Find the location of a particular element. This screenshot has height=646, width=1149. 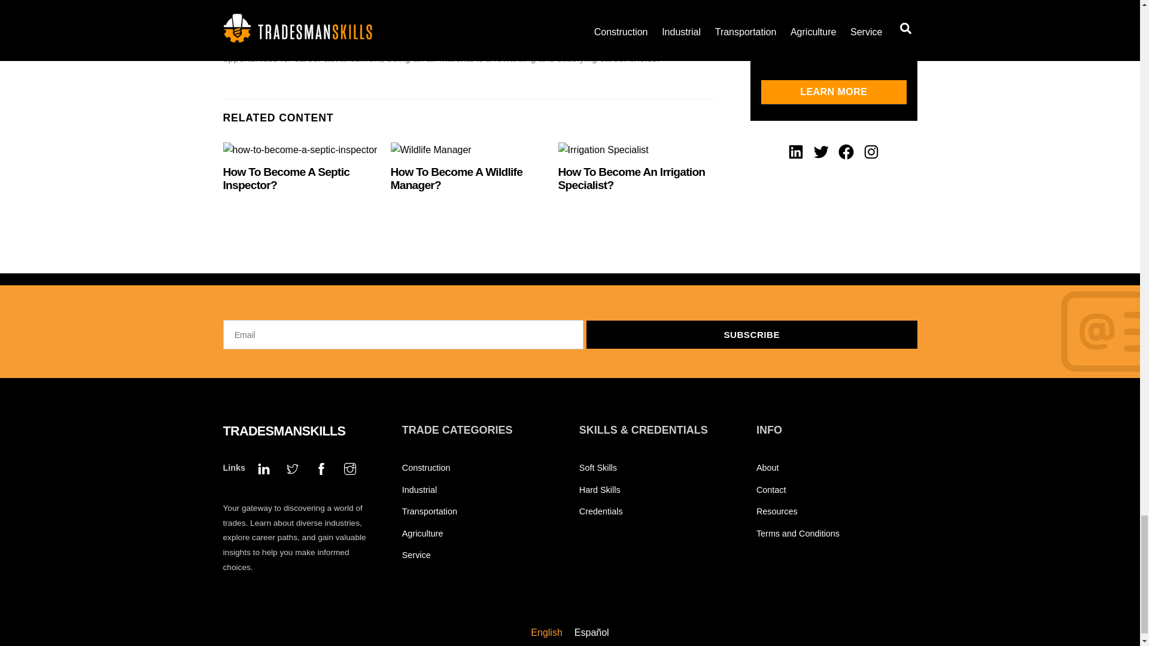

SUBSCRIBE is located at coordinates (752, 334).